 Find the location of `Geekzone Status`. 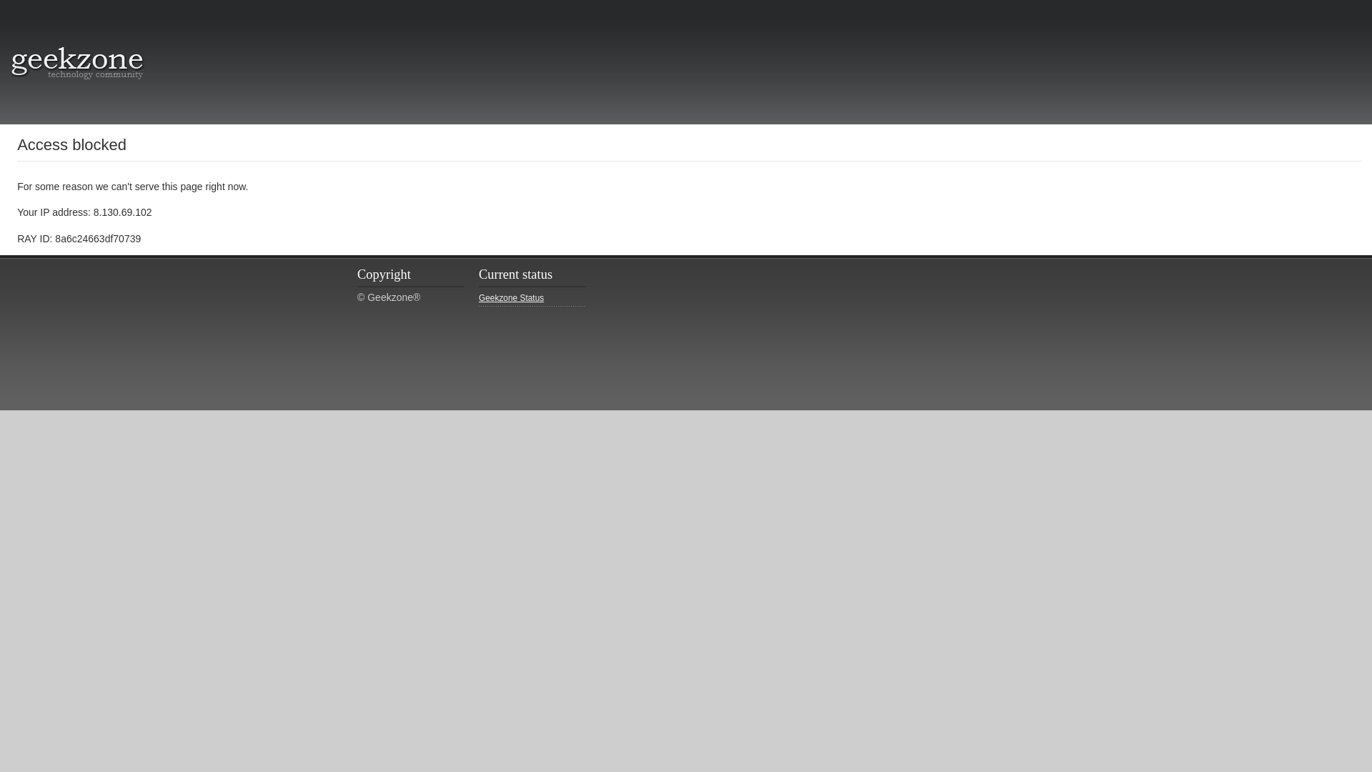

Geekzone Status is located at coordinates (532, 299).